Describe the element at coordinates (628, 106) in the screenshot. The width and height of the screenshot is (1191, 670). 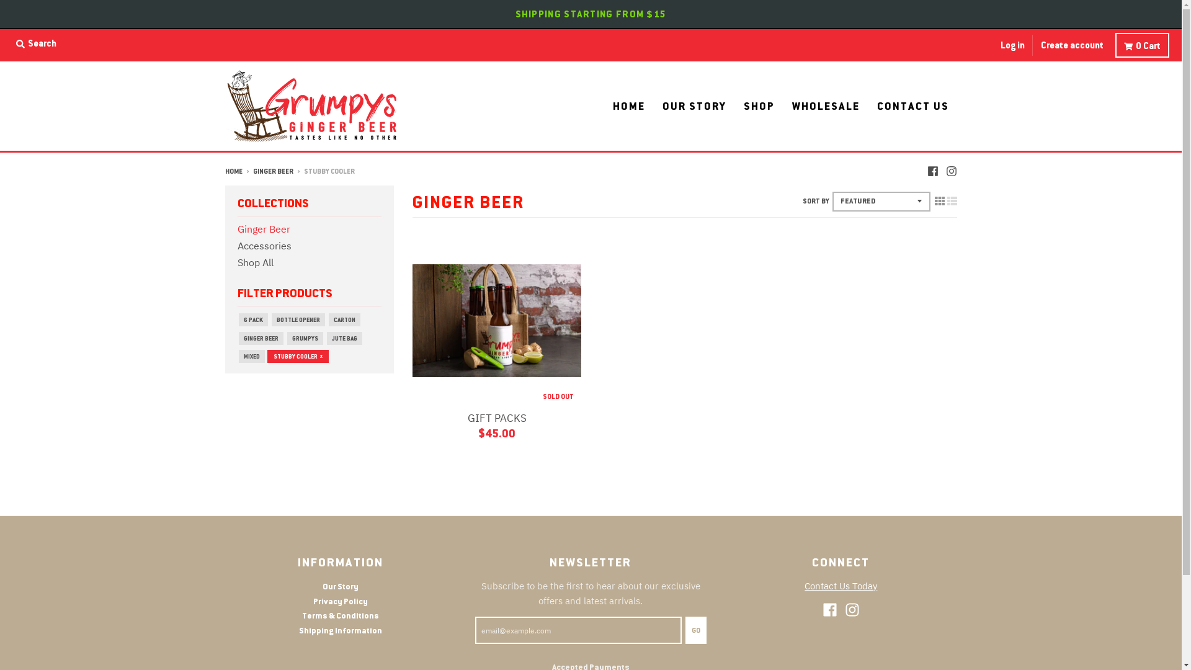
I see `HOME` at that location.